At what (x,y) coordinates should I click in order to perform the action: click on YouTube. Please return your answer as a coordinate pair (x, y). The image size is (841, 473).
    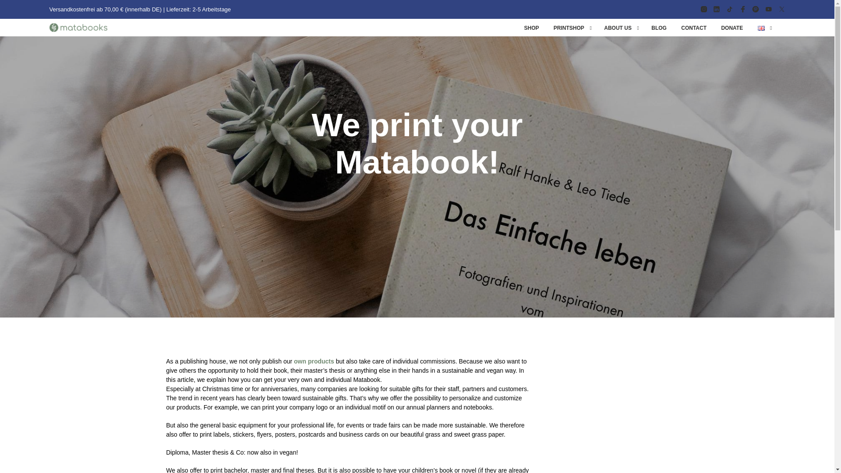
    Looking at the image, I should click on (768, 9).